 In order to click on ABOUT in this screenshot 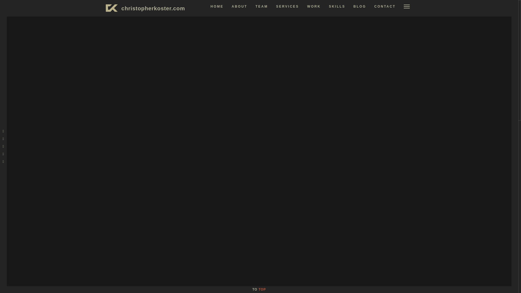, I will do `click(240, 6)`.